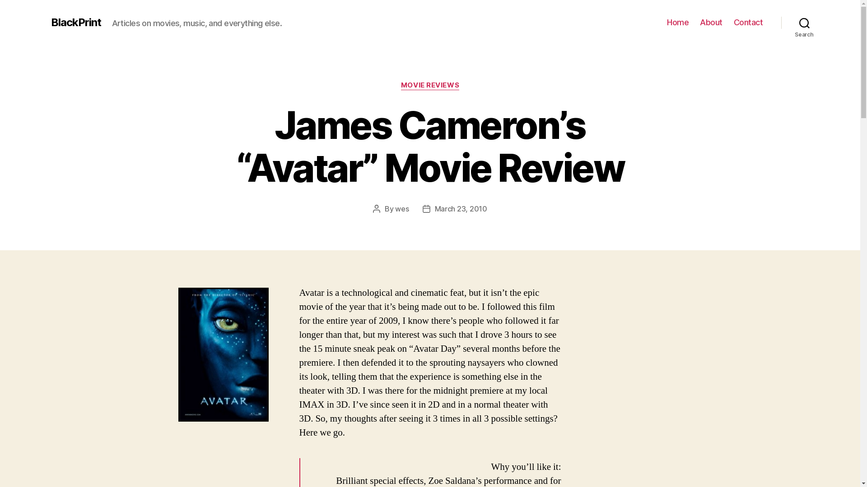 The image size is (867, 487). I want to click on MOVIE REVIEWS, so click(430, 86).